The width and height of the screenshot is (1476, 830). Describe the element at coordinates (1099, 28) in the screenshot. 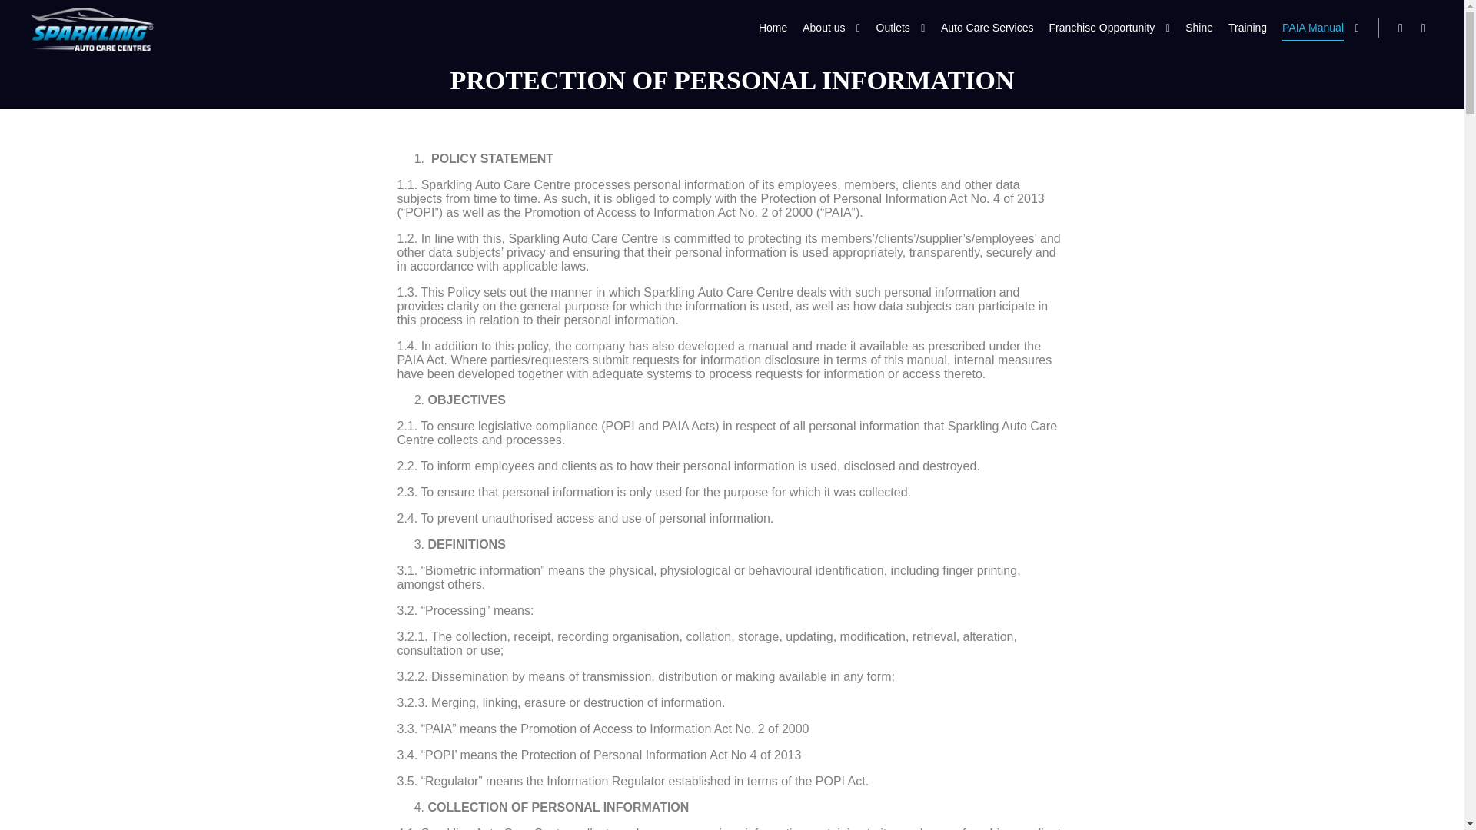

I see `Franchise Opportunity` at that location.